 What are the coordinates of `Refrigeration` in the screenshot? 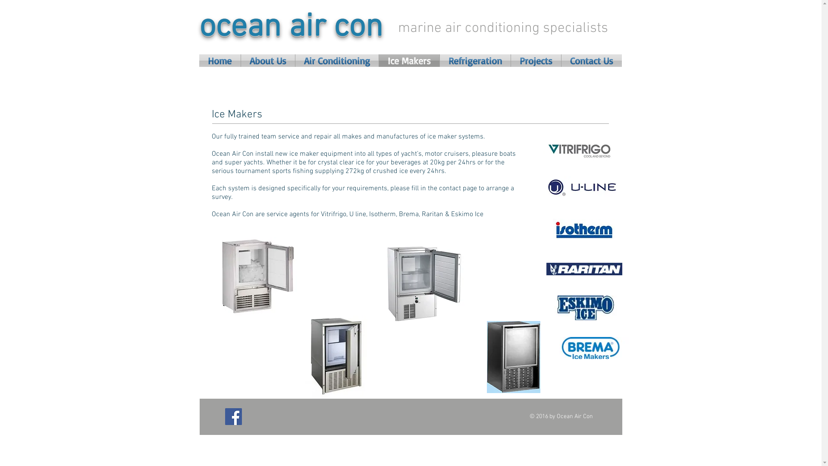 It's located at (475, 60).